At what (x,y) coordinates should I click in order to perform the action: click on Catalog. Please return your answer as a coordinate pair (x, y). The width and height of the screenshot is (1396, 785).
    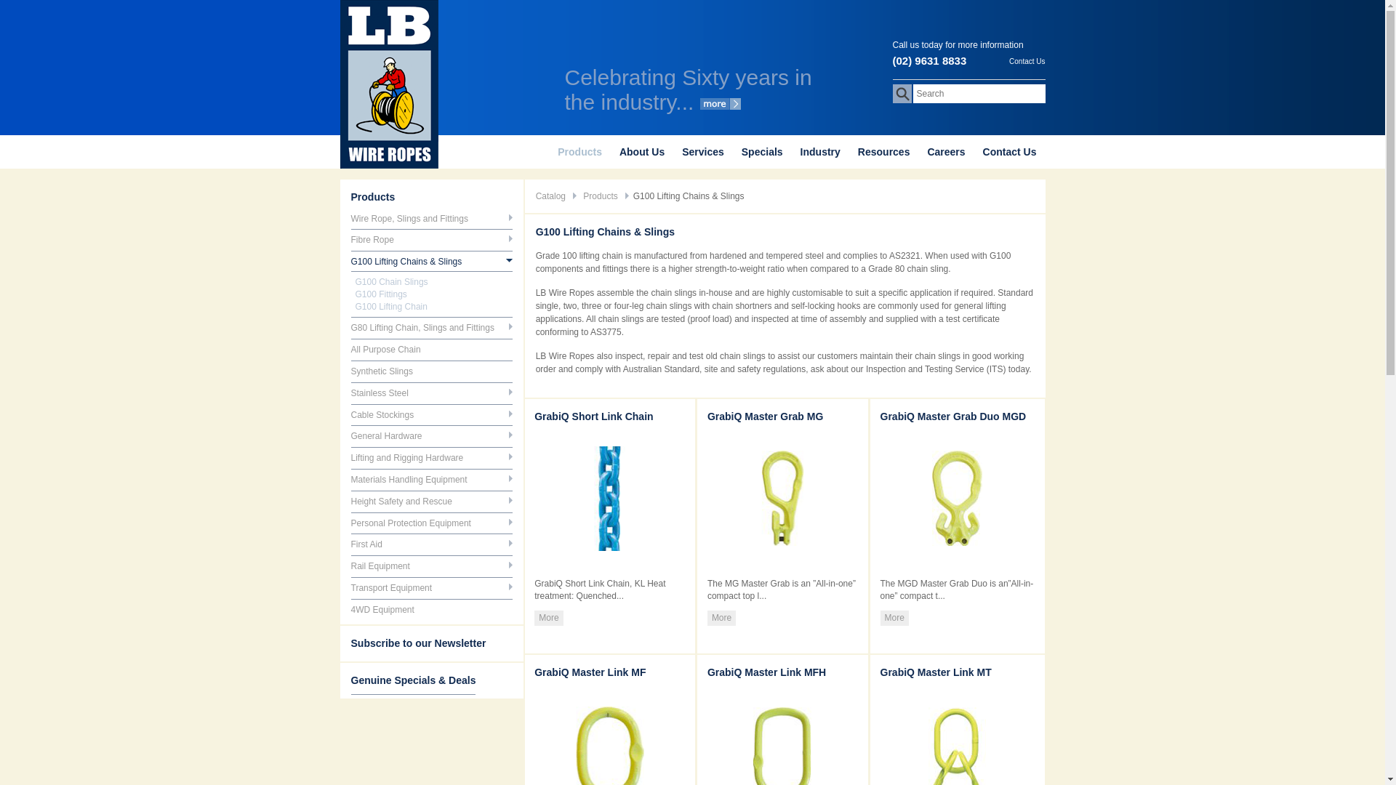
    Looking at the image, I should click on (551, 196).